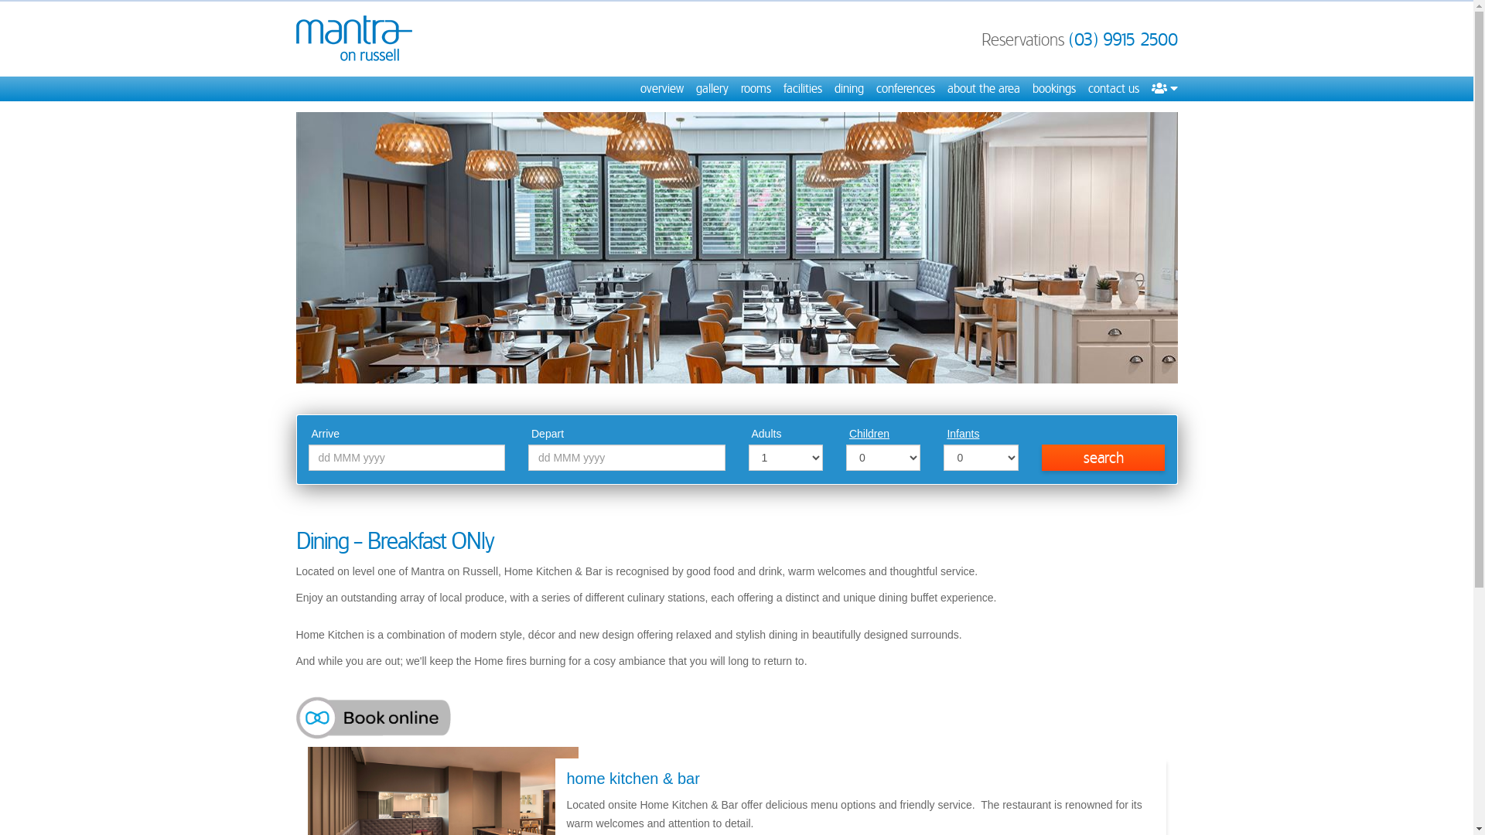 The width and height of the screenshot is (1485, 835). Describe the element at coordinates (712, 89) in the screenshot. I see `gallery` at that location.